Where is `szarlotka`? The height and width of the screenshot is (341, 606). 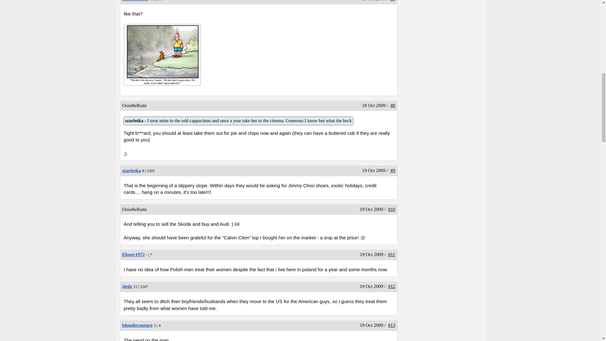
szarlotka is located at coordinates (127, 286).